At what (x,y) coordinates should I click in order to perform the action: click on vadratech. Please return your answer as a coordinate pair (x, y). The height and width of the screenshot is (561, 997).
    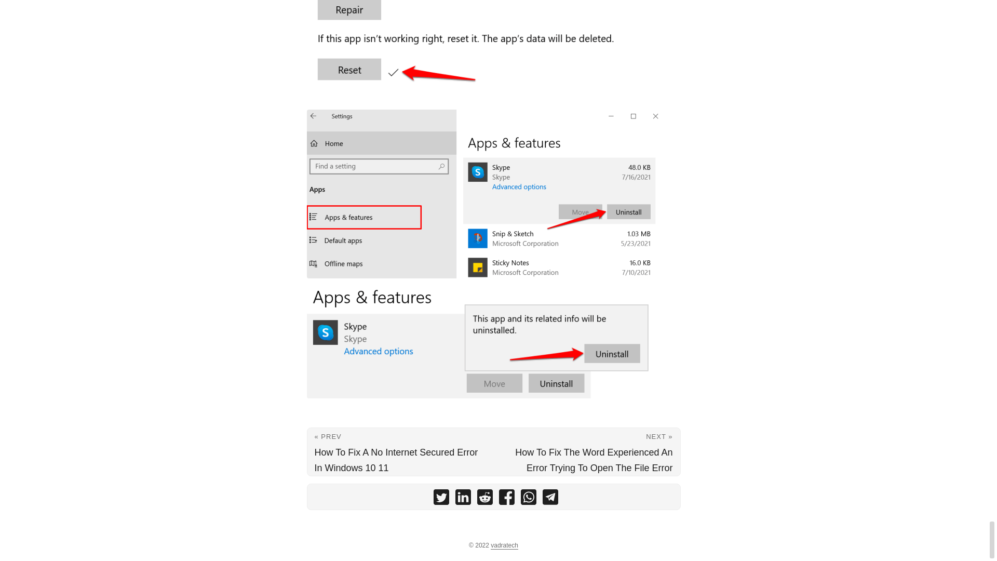
    Looking at the image, I should click on (504, 545).